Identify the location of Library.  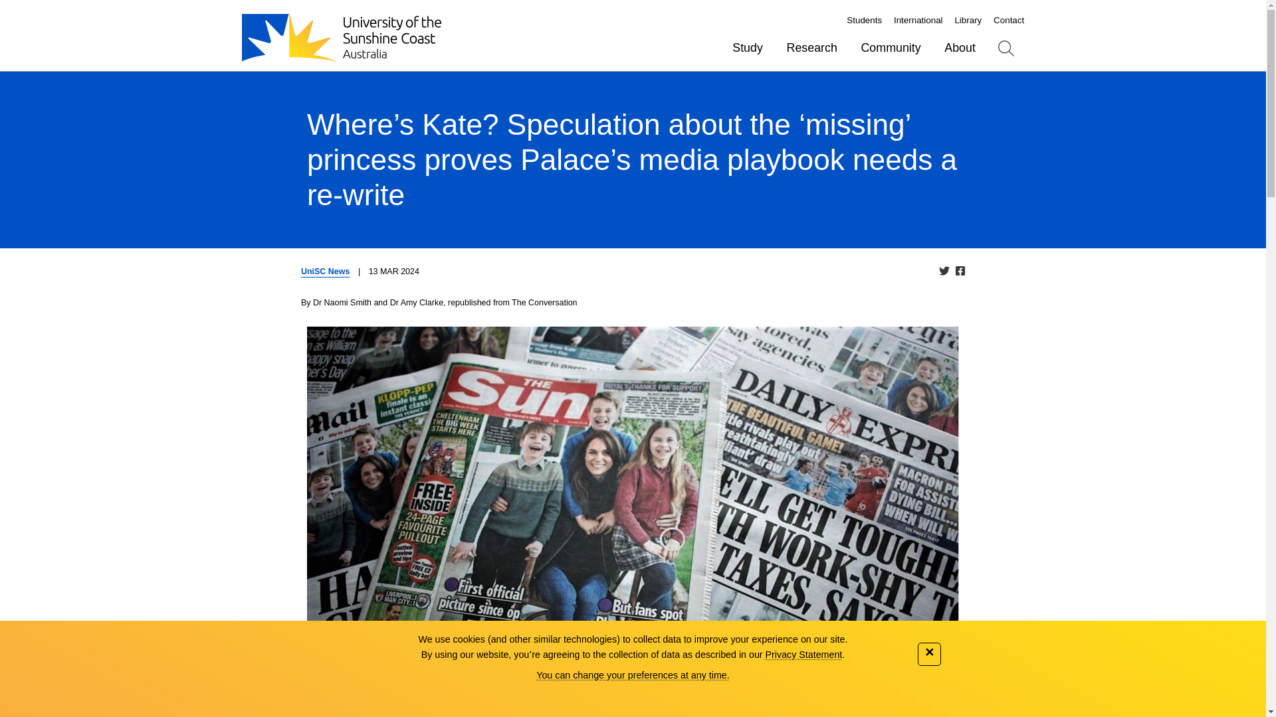
(968, 20).